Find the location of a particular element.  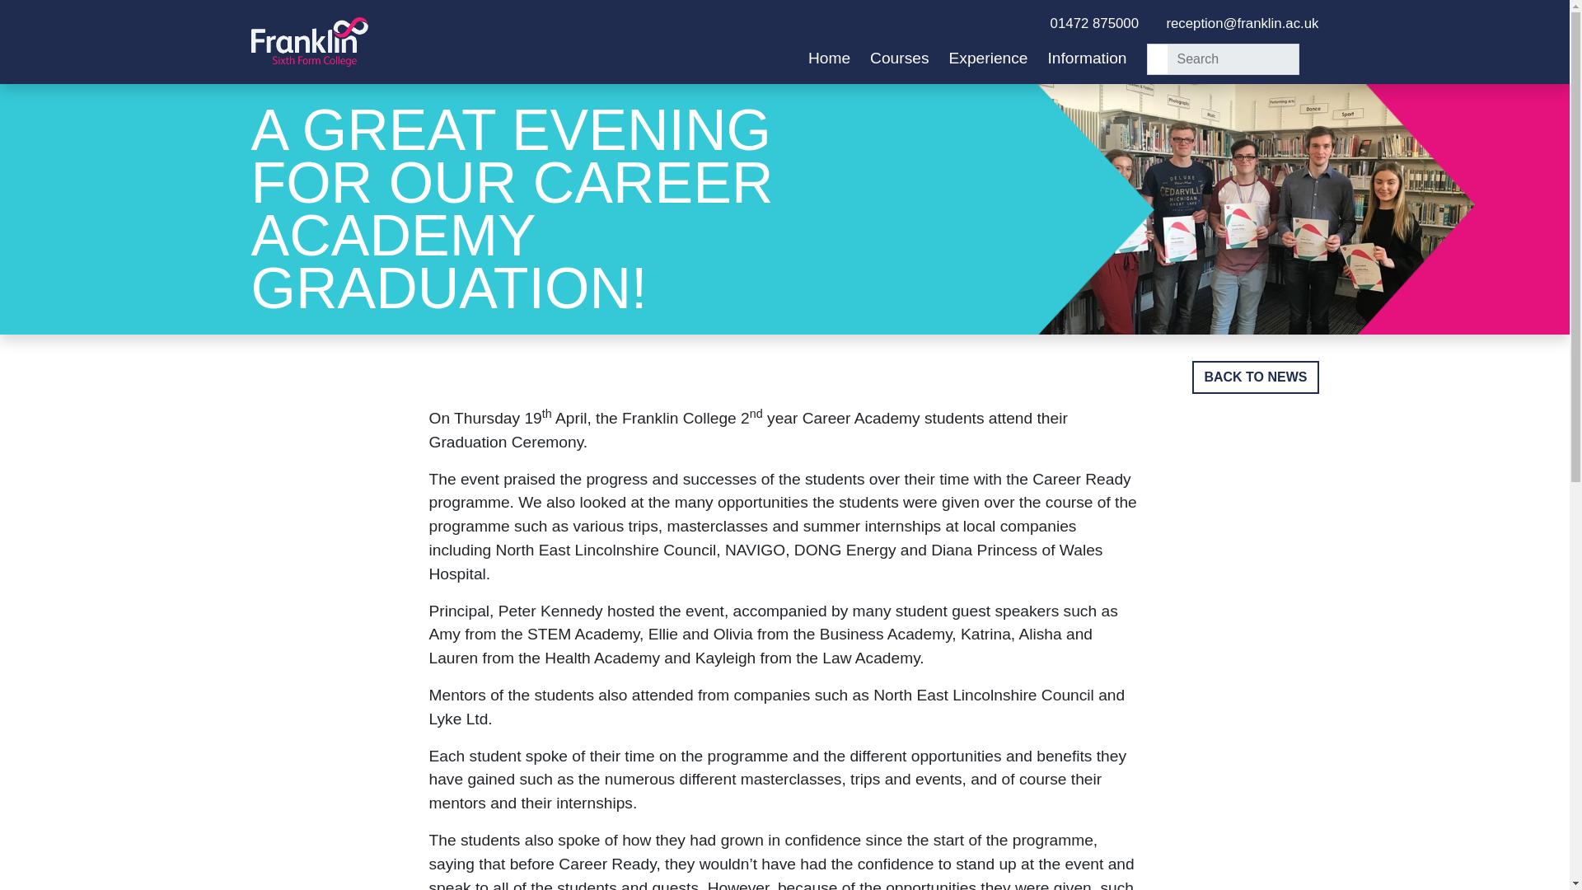

Franklin College Home is located at coordinates (309, 42).